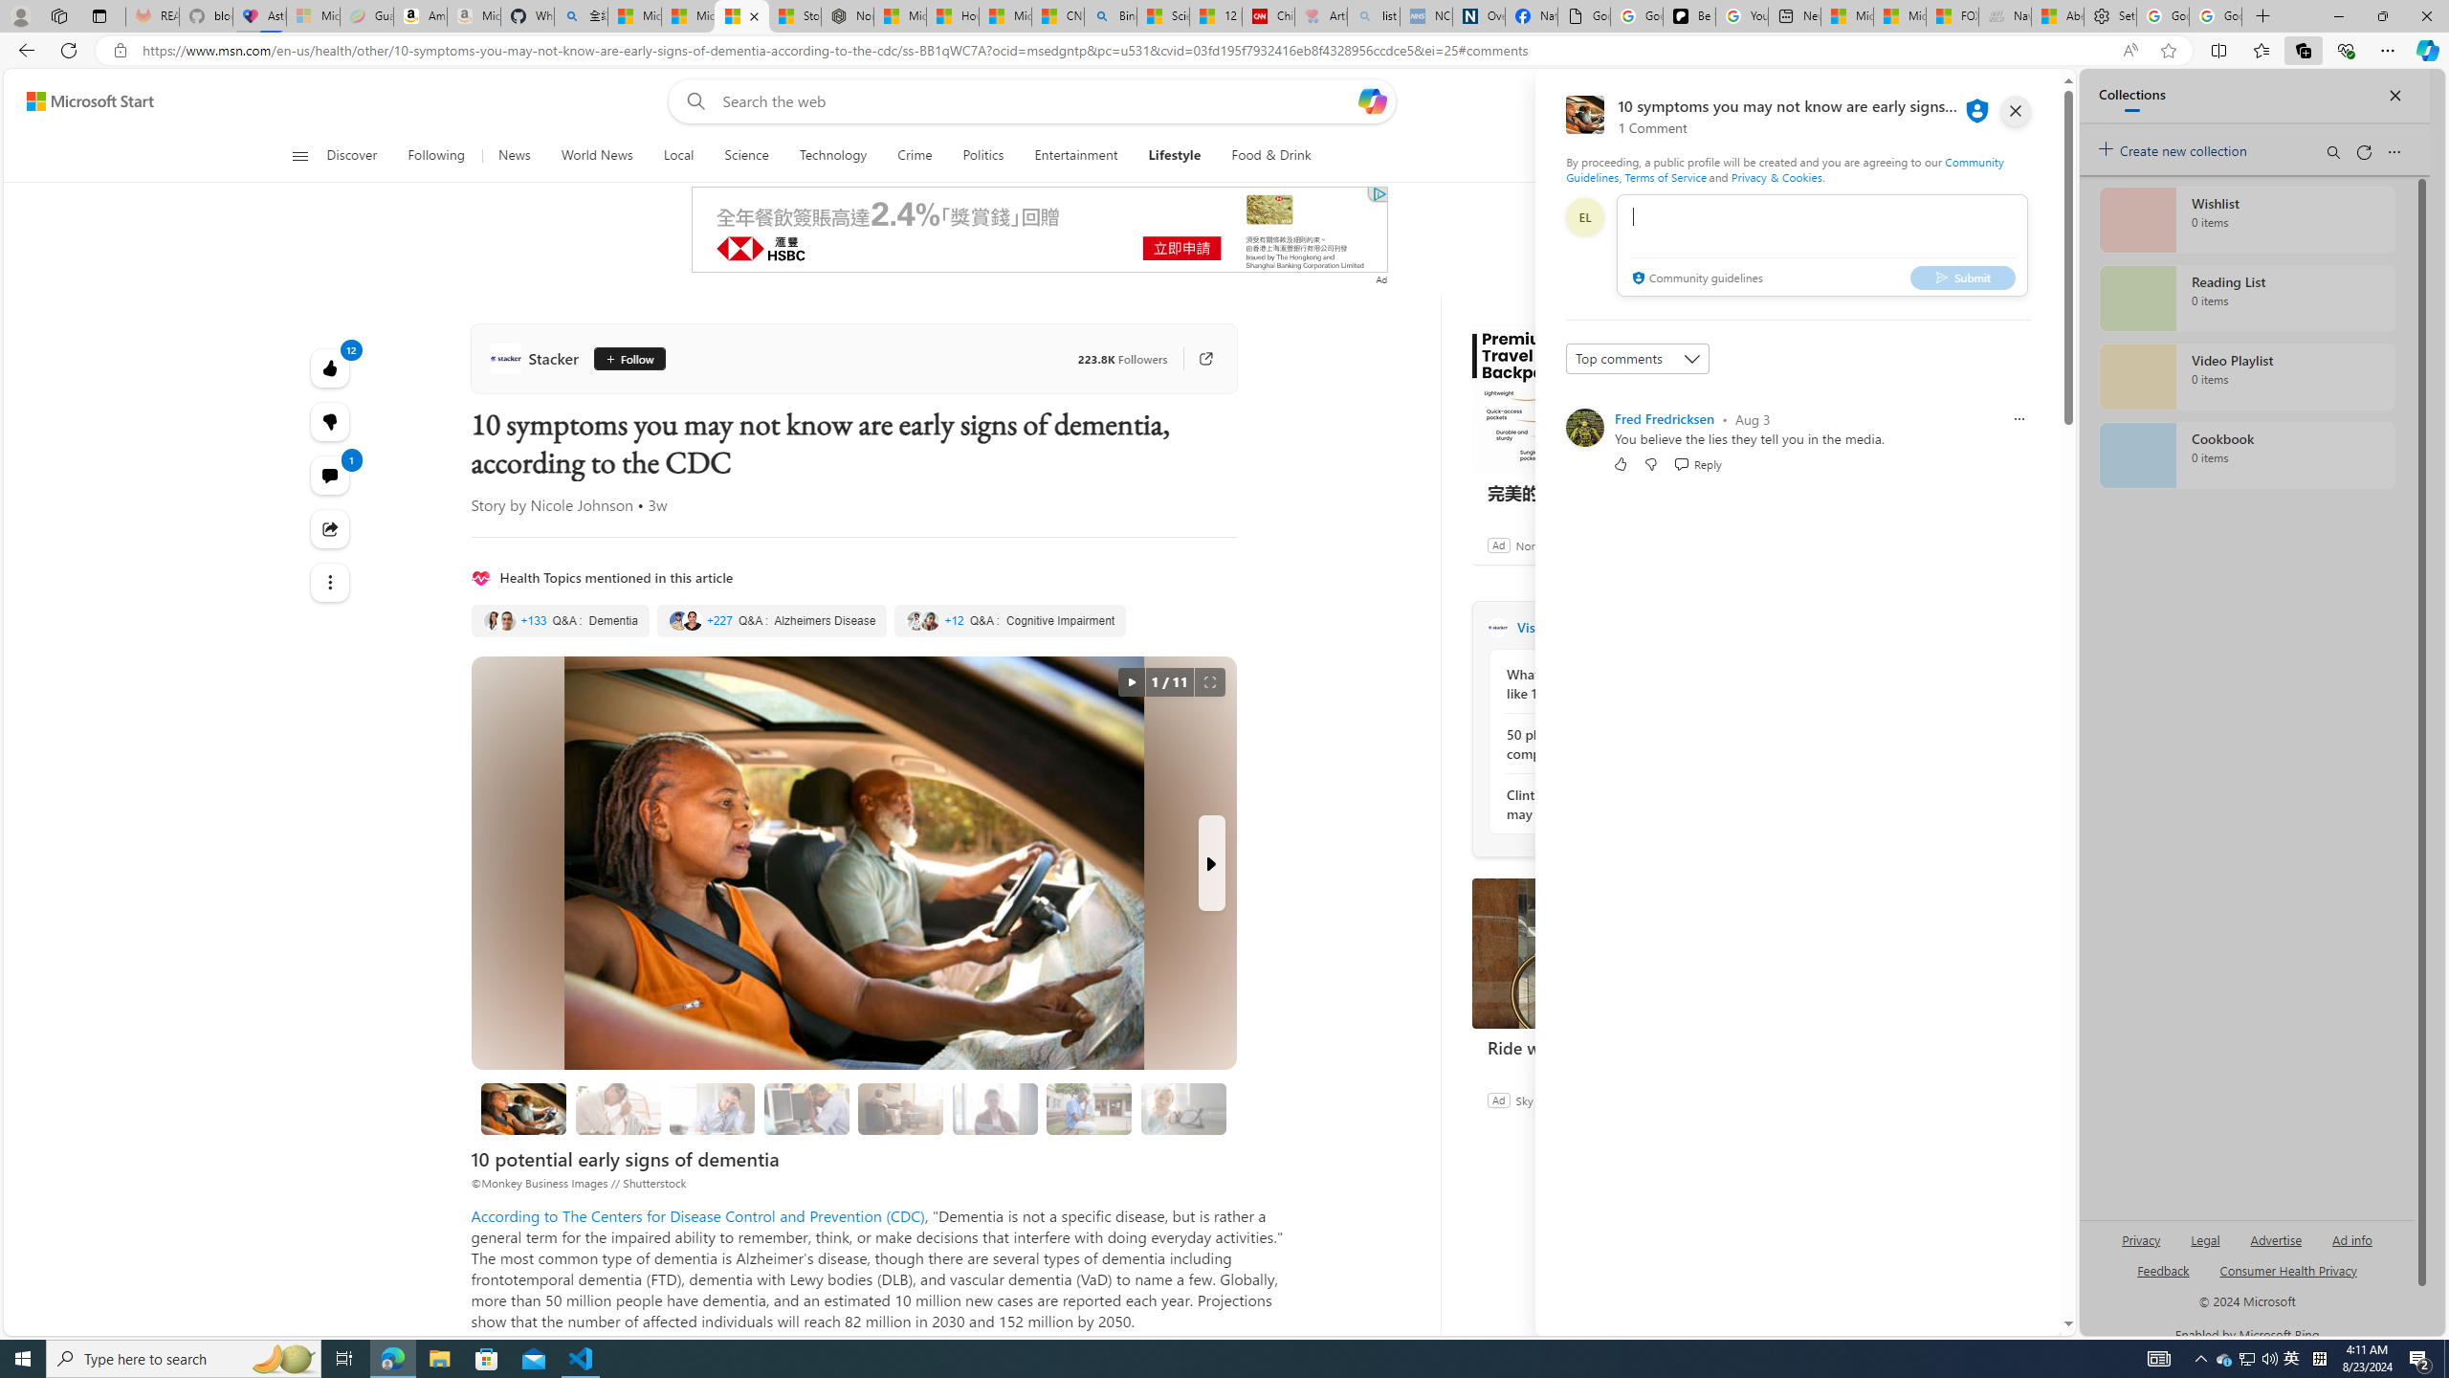 The width and height of the screenshot is (2449, 1378). I want to click on Alzheimers Disease, so click(771, 620).